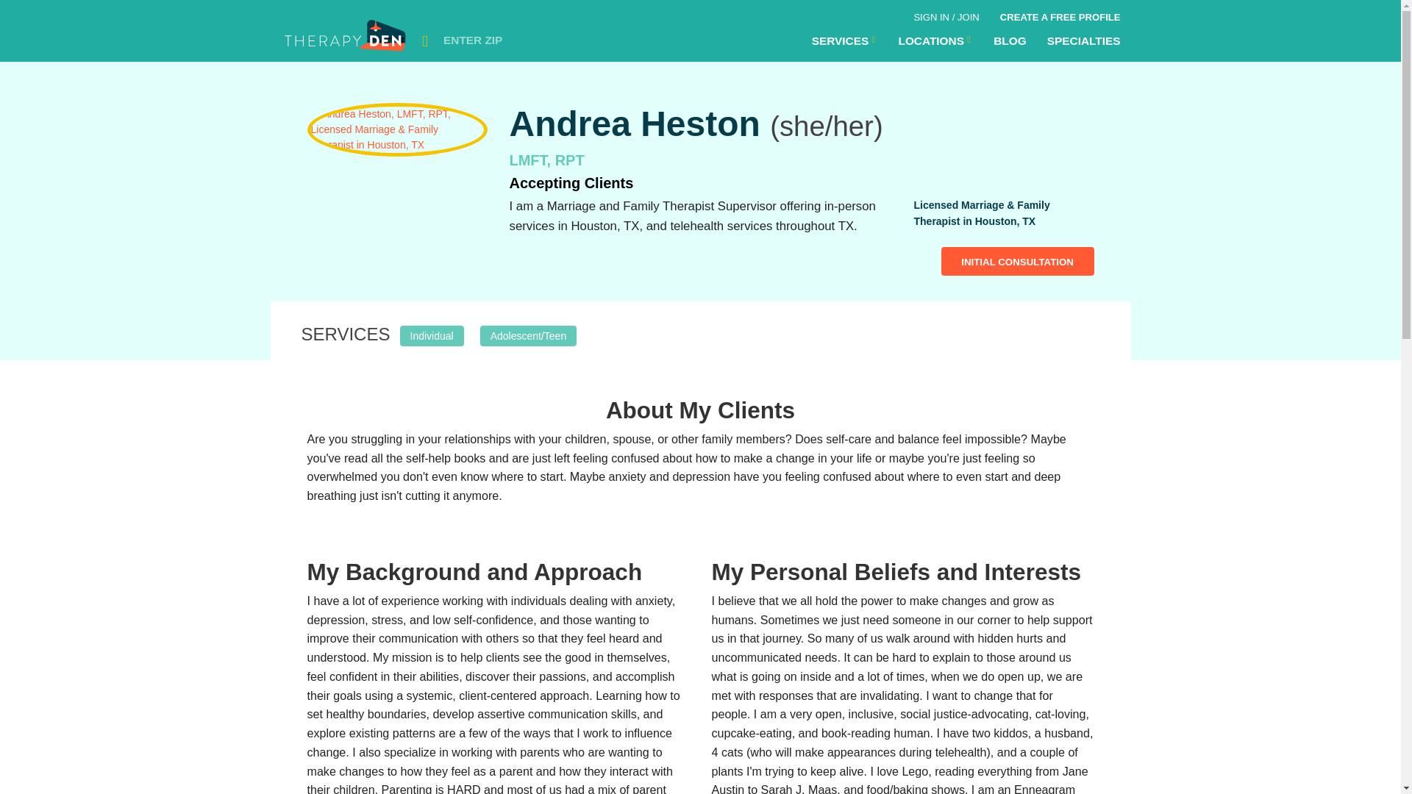 Image resolution: width=1412 pixels, height=794 pixels. I want to click on TherapyDen Home, so click(346, 40).